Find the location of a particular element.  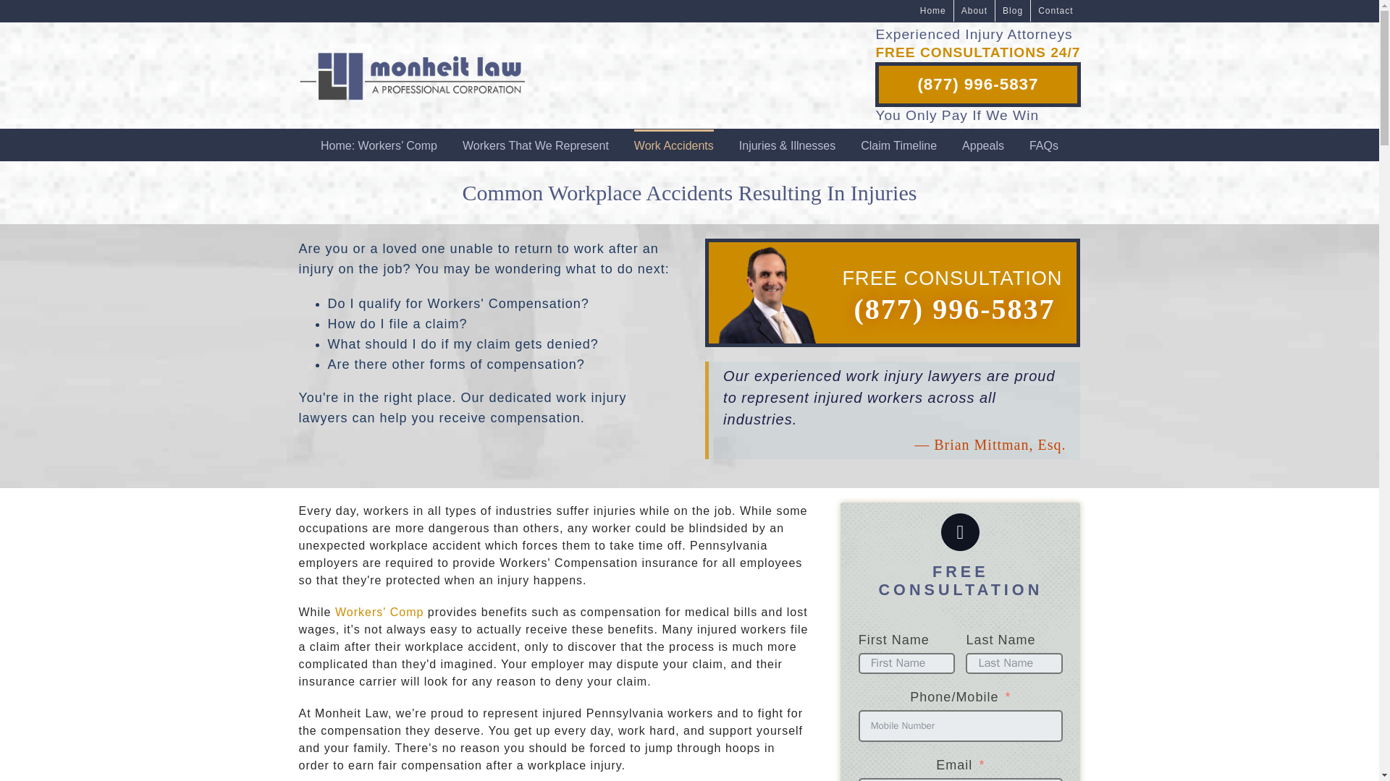

About is located at coordinates (974, 11).